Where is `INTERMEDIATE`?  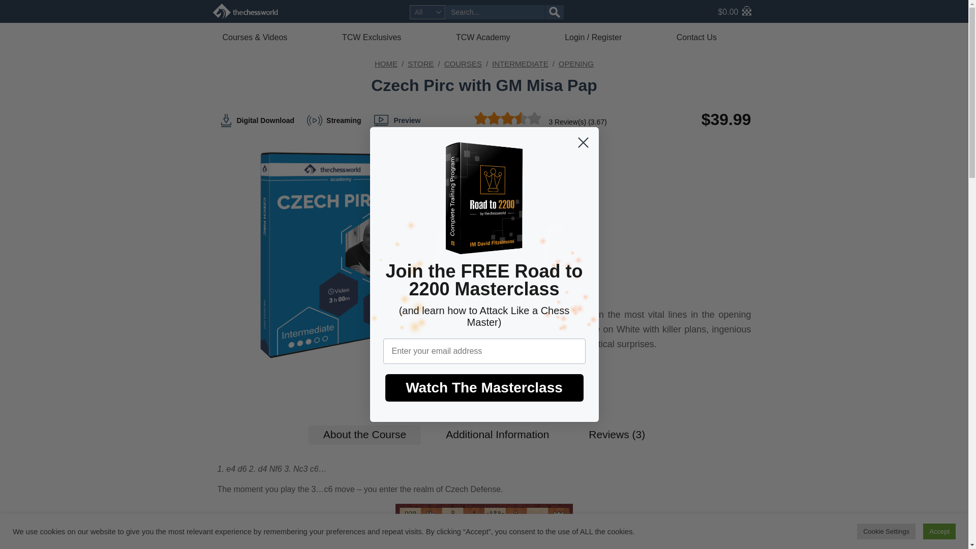
INTERMEDIATE is located at coordinates (520, 63).